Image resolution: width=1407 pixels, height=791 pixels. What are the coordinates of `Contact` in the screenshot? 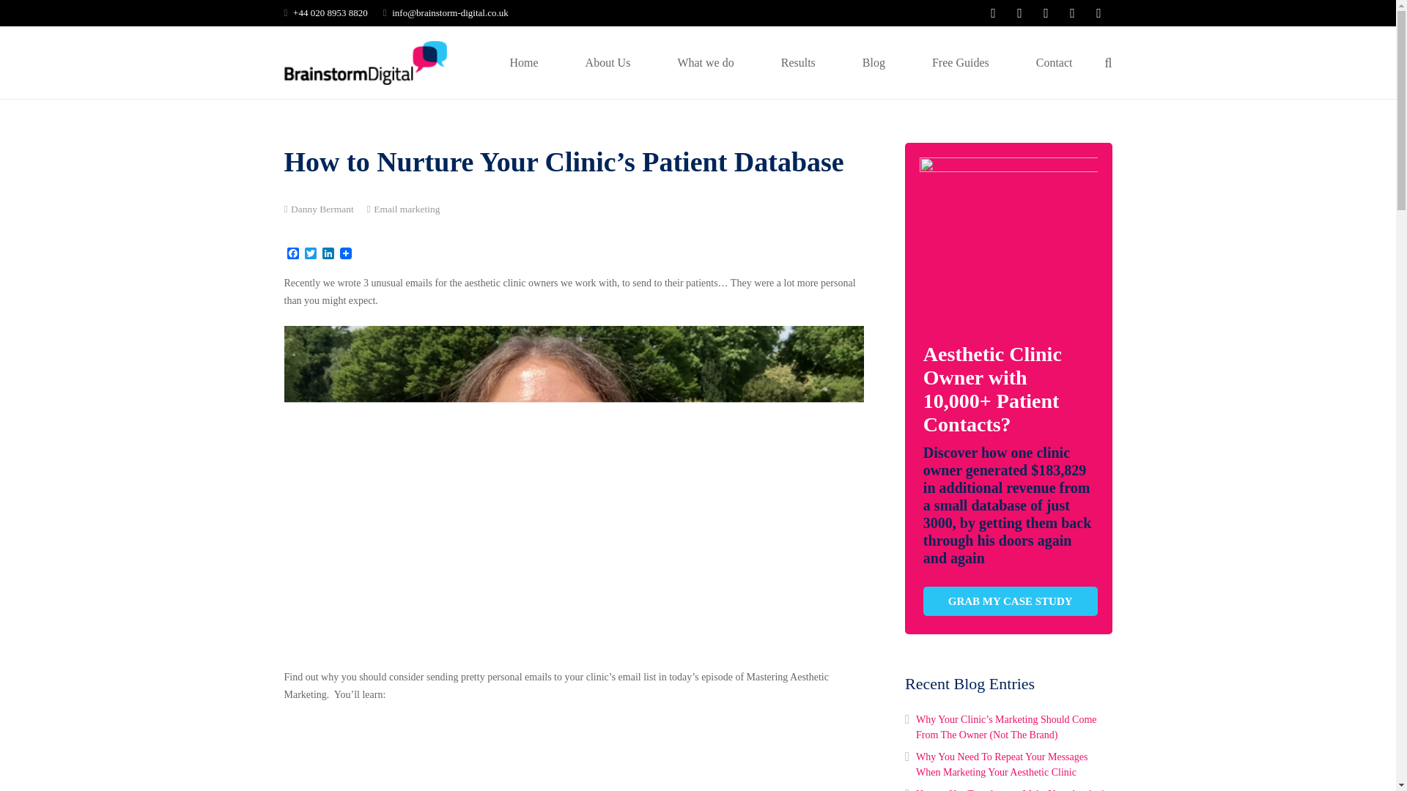 It's located at (1054, 62).